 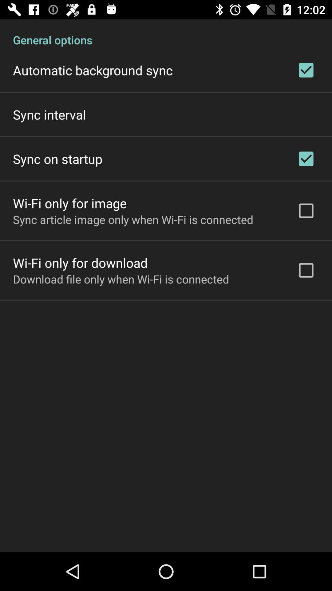 What do you see at coordinates (58, 159) in the screenshot?
I see `turn on the icon below the sync interval` at bounding box center [58, 159].